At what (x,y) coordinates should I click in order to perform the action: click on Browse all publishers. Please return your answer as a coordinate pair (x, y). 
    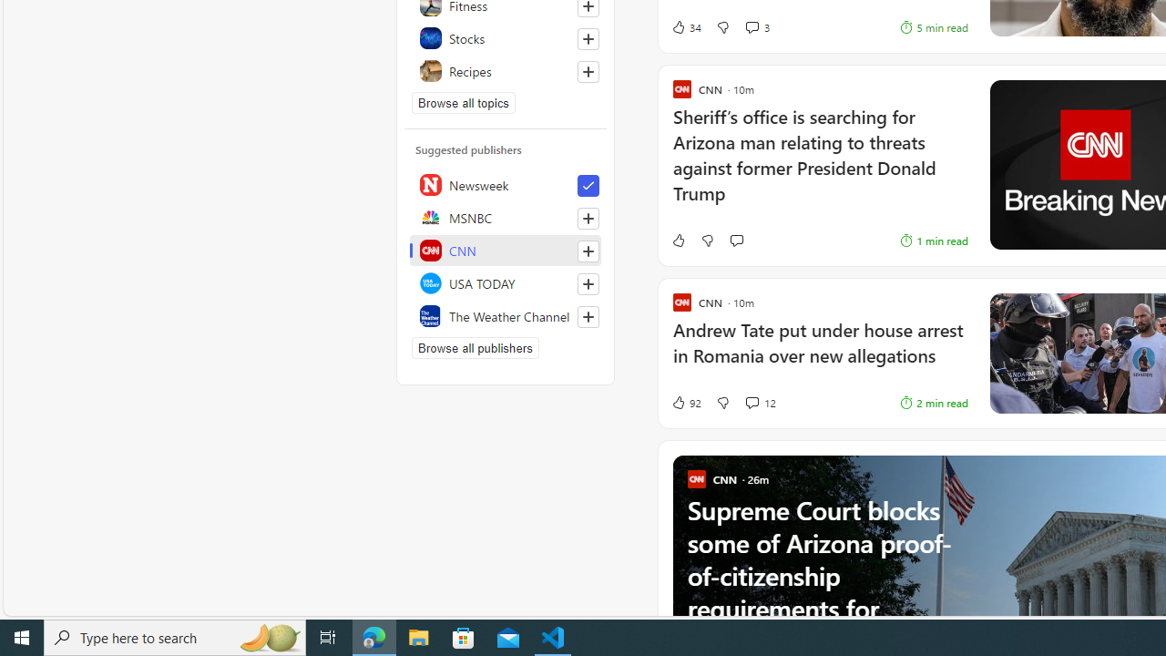
    Looking at the image, I should click on (475, 348).